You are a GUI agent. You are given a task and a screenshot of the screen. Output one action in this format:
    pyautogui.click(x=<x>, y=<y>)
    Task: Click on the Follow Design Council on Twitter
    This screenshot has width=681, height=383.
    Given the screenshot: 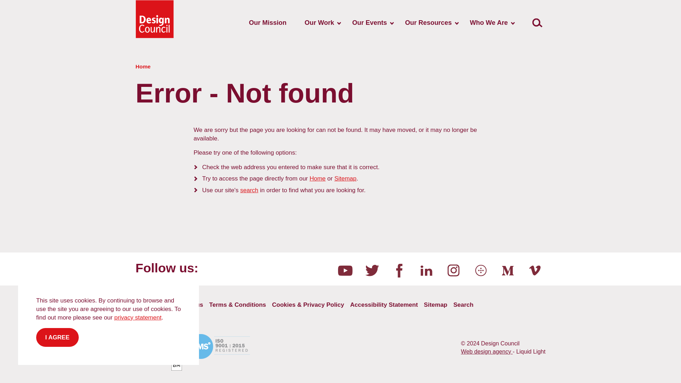 What is the action you would take?
    pyautogui.click(x=372, y=270)
    